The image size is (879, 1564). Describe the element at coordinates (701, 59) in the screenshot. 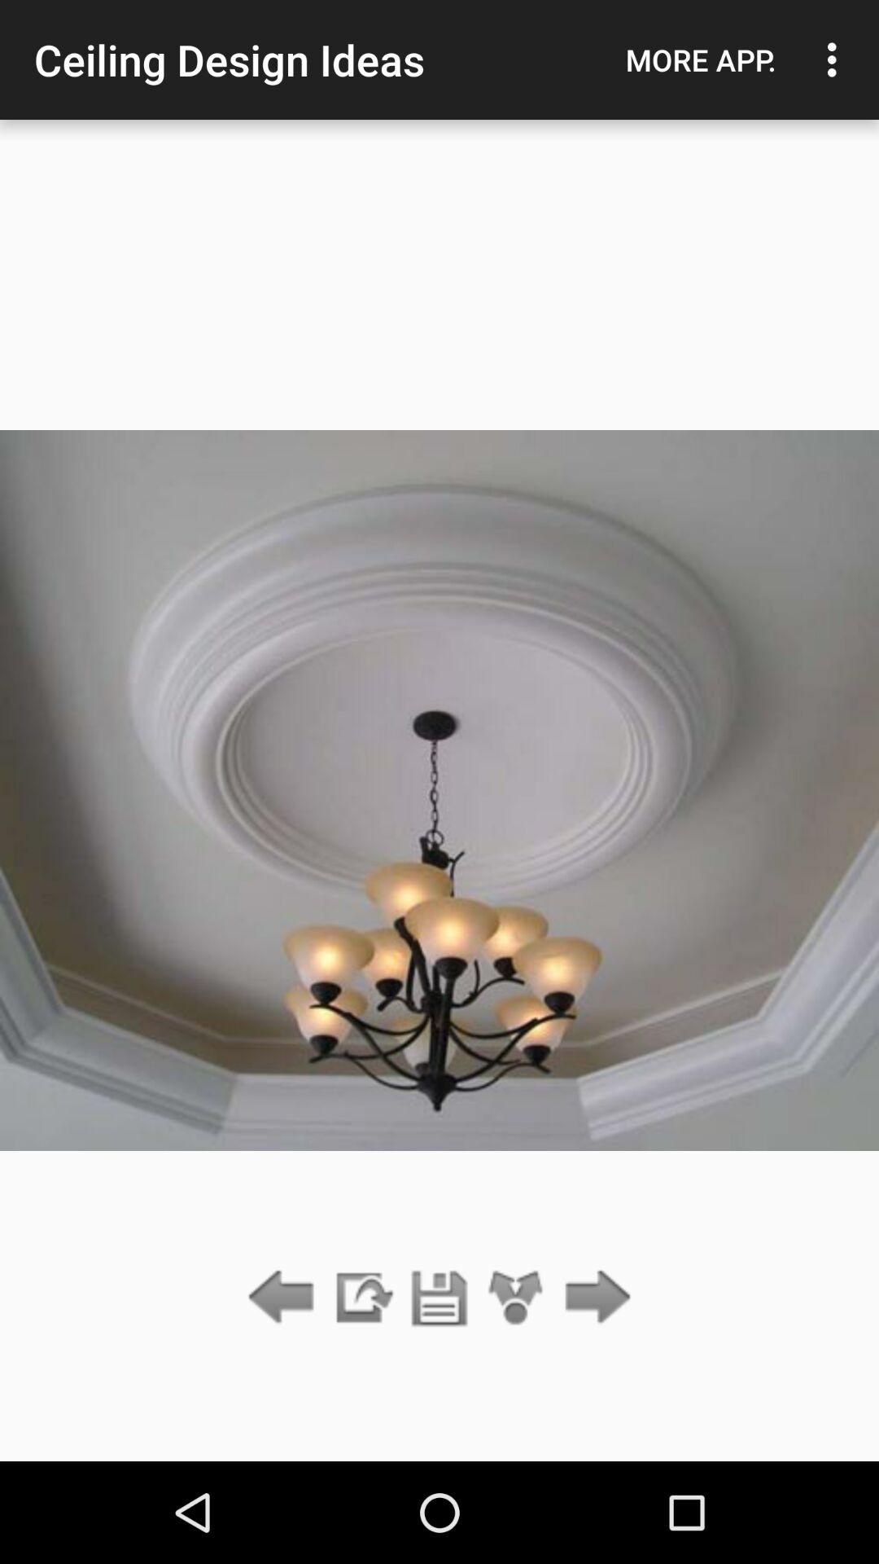

I see `turn on the app next to ceiling design ideas item` at that location.